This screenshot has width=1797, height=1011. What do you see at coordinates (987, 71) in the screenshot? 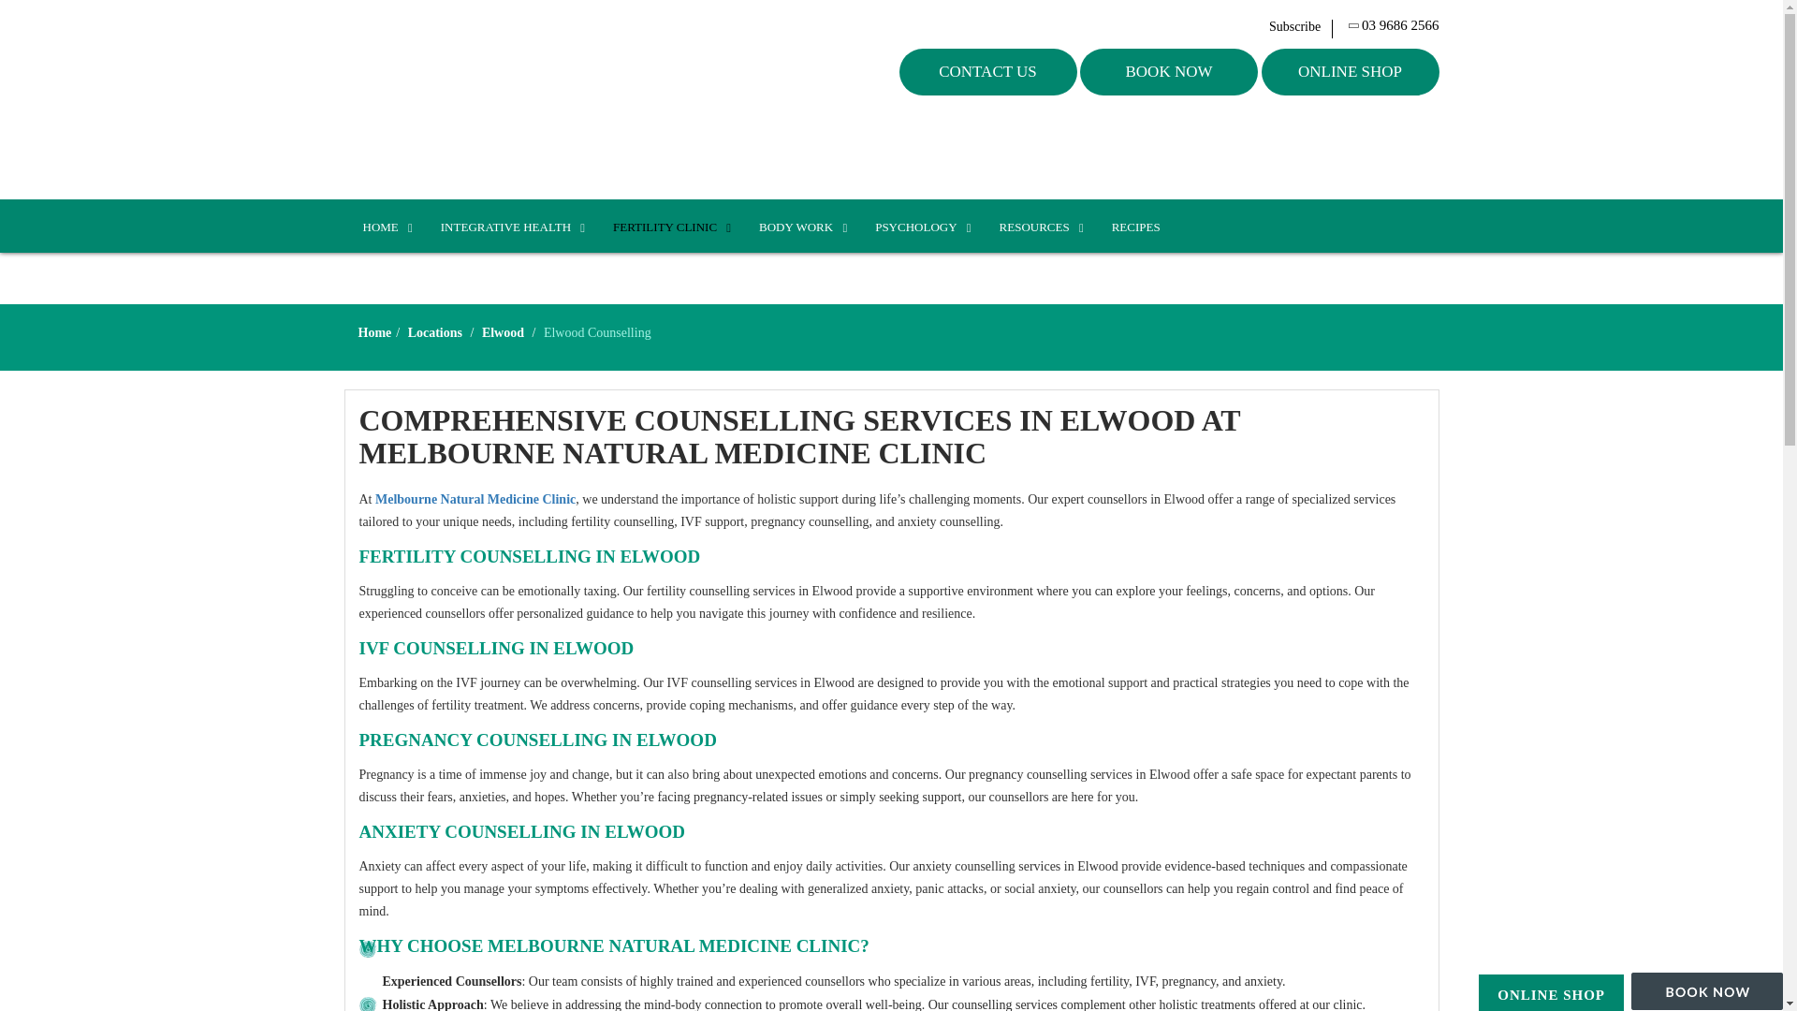
I see `CONTACT US` at bounding box center [987, 71].